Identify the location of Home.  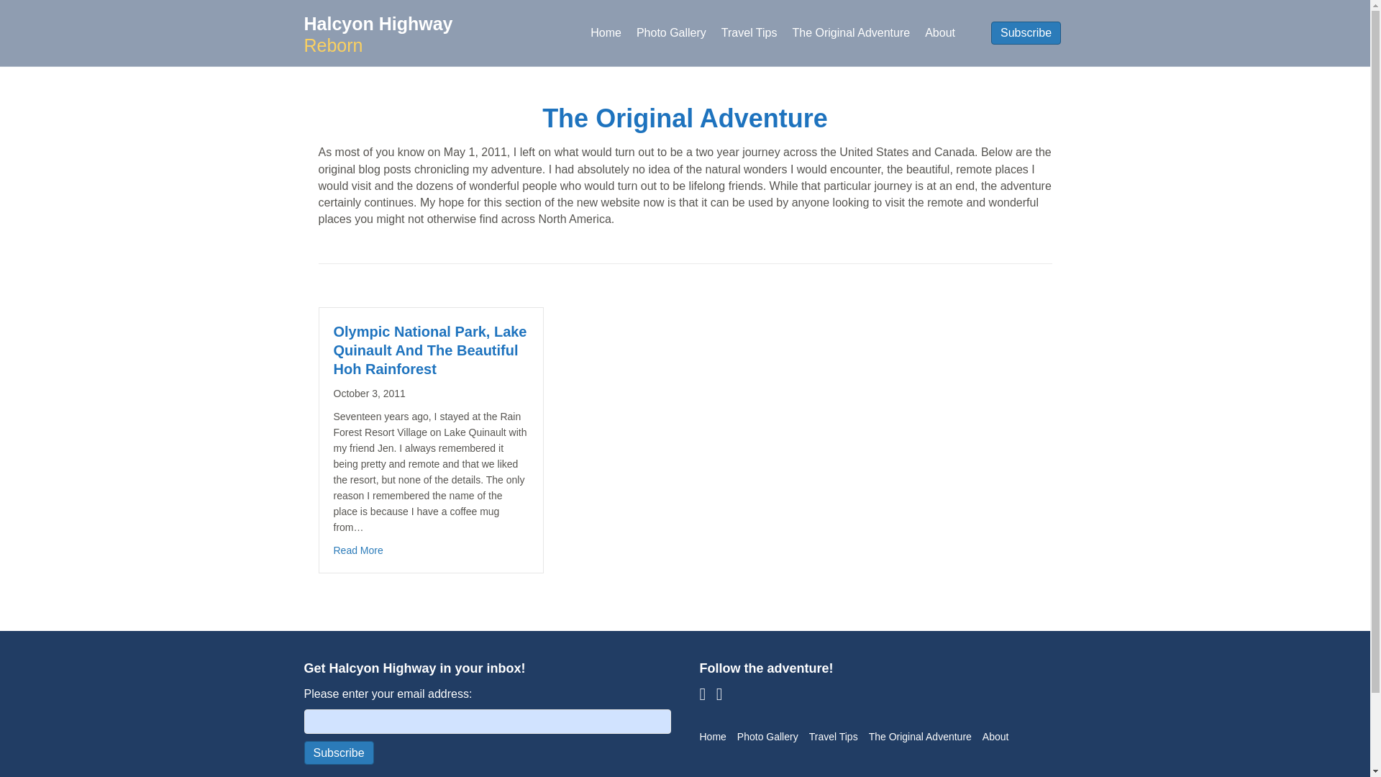
(717, 737).